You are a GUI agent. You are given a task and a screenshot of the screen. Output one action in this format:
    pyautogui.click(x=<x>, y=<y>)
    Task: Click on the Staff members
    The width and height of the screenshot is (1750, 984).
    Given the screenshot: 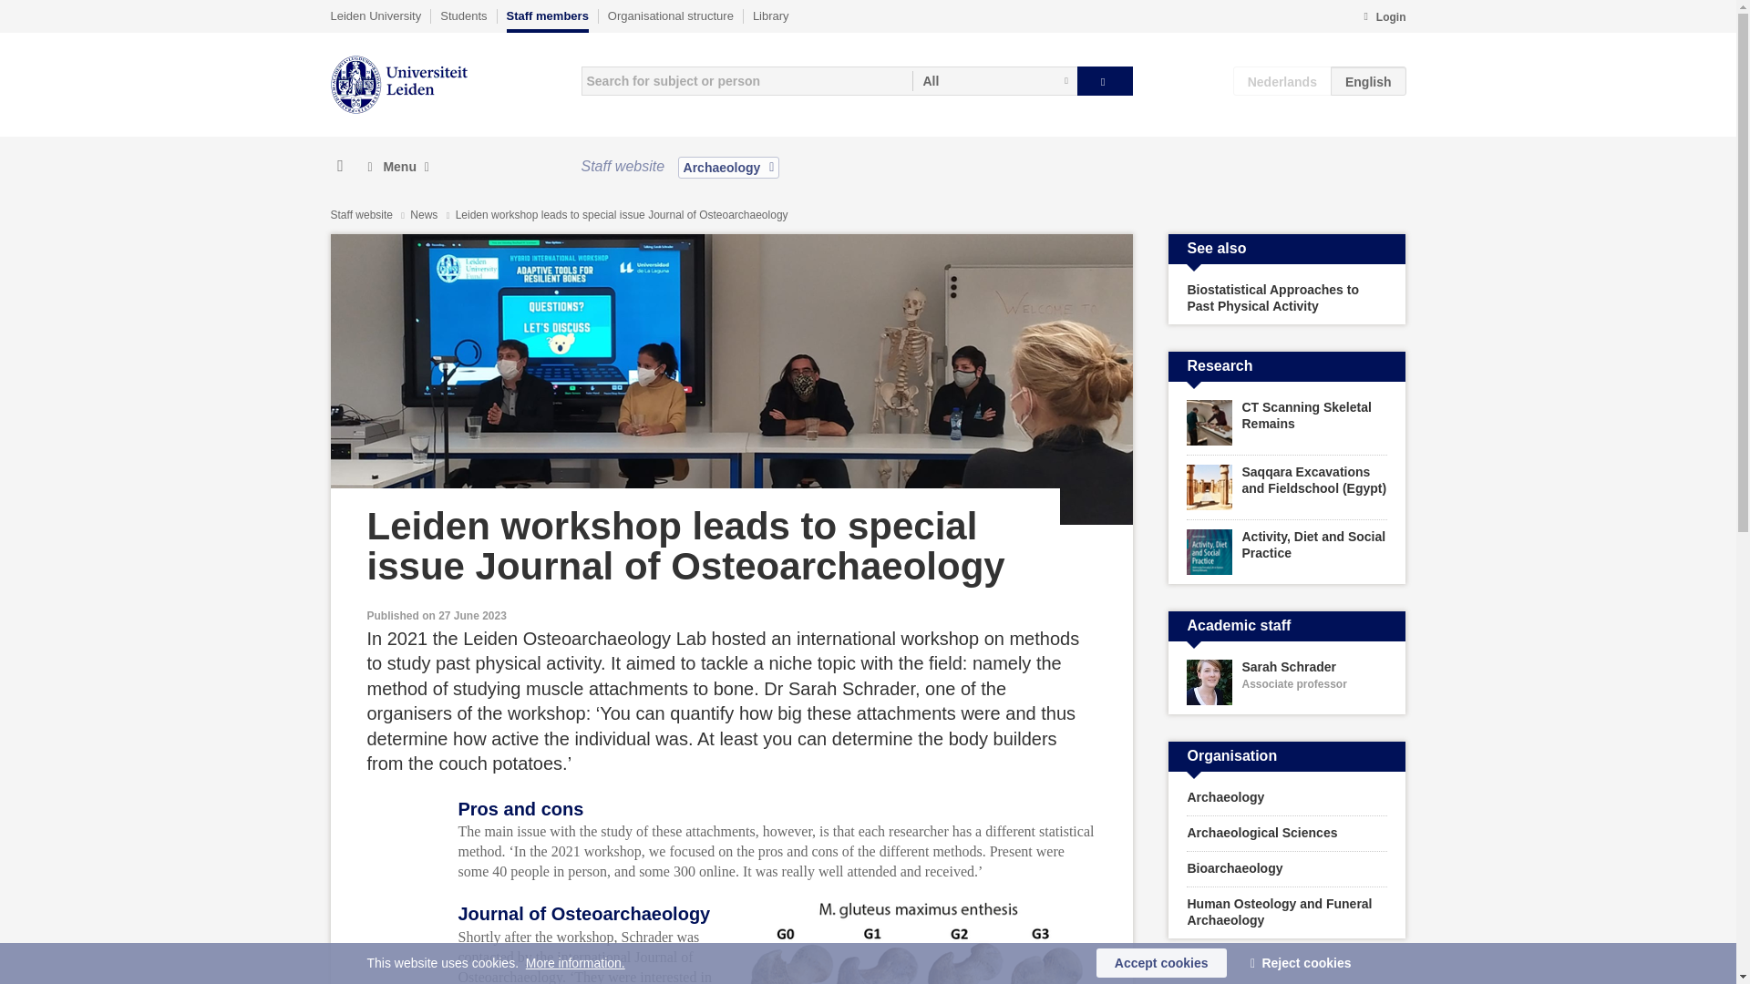 What is the action you would take?
    pyautogui.click(x=547, y=20)
    